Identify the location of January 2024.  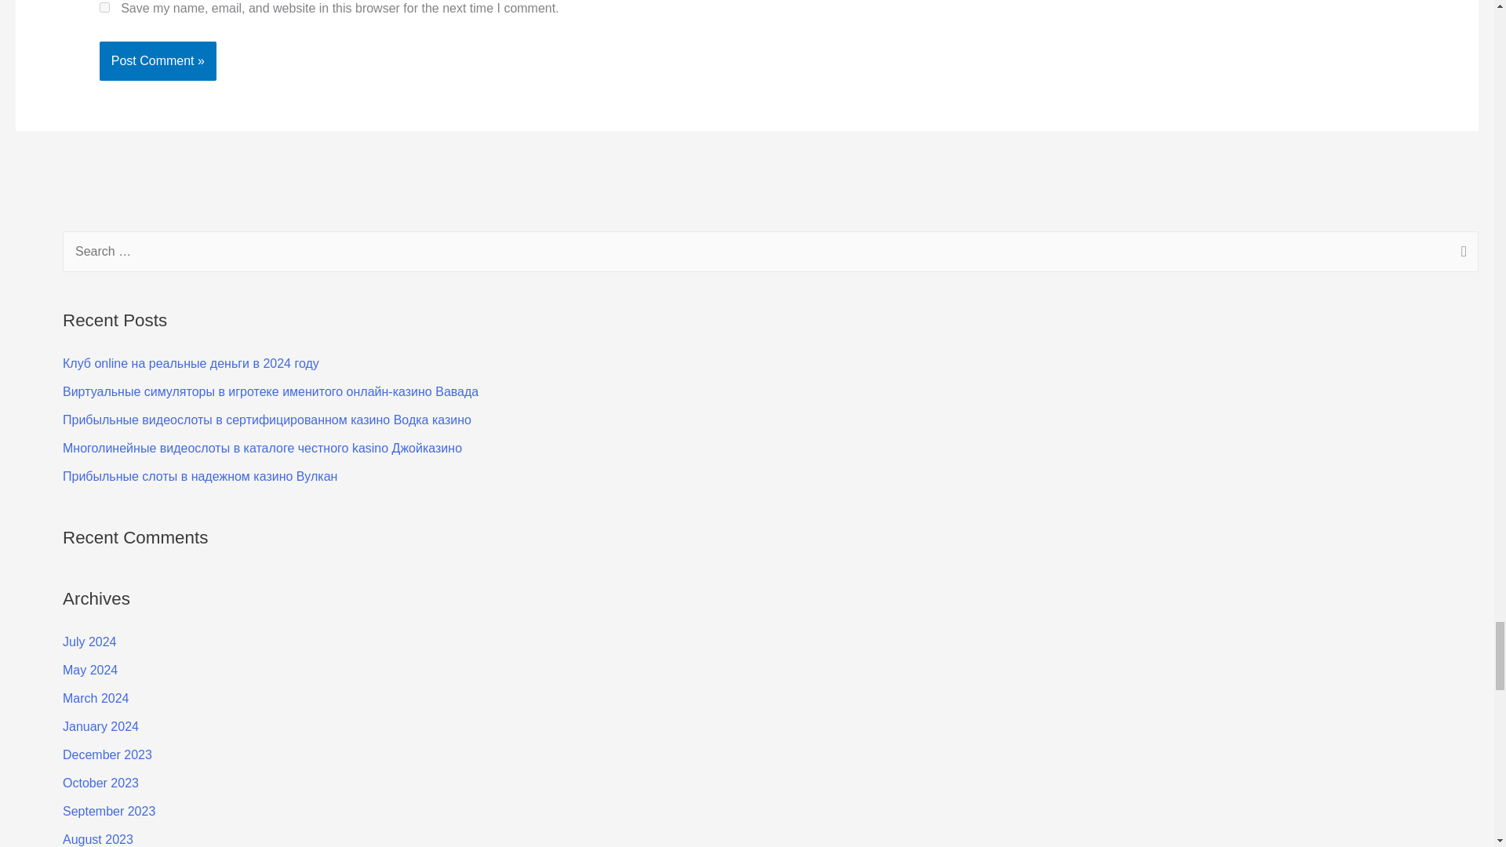
(100, 726).